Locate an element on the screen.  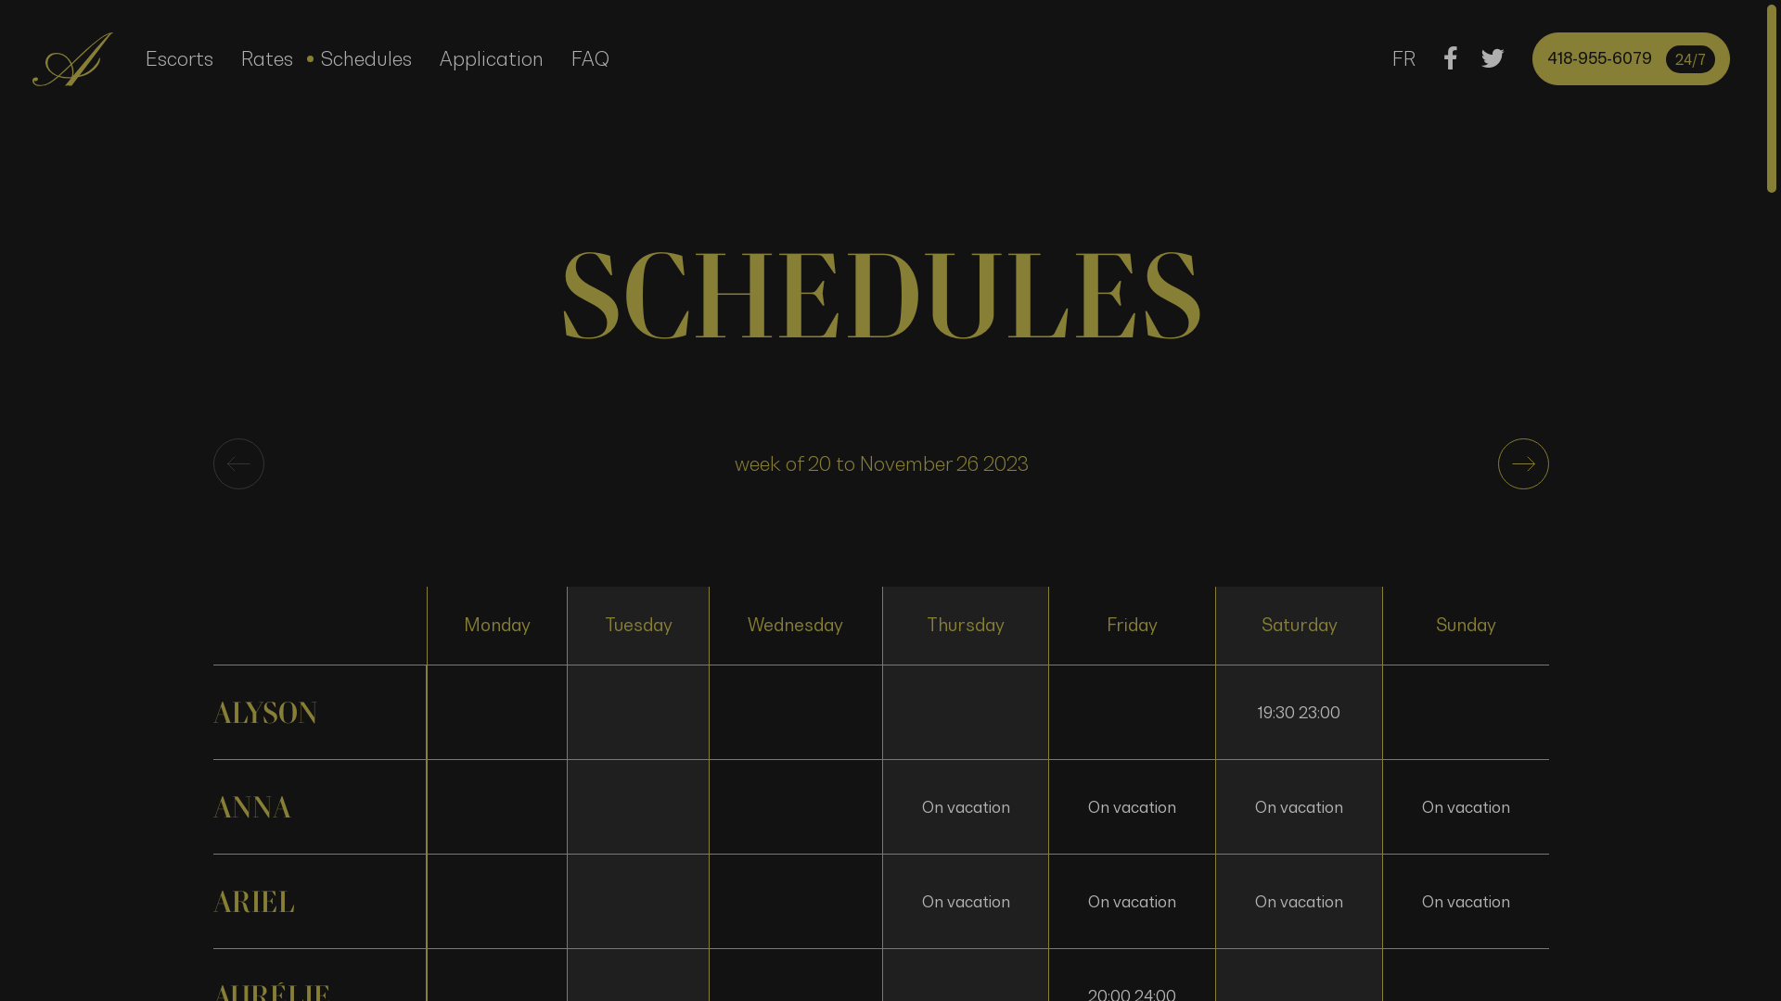
ARIEL is located at coordinates (320, 901).